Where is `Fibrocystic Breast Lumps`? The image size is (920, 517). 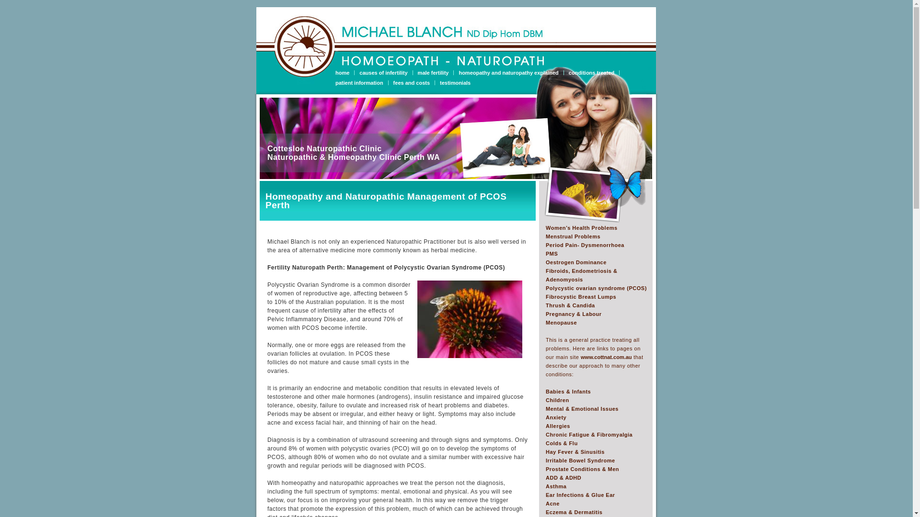
Fibrocystic Breast Lumps is located at coordinates (581, 297).